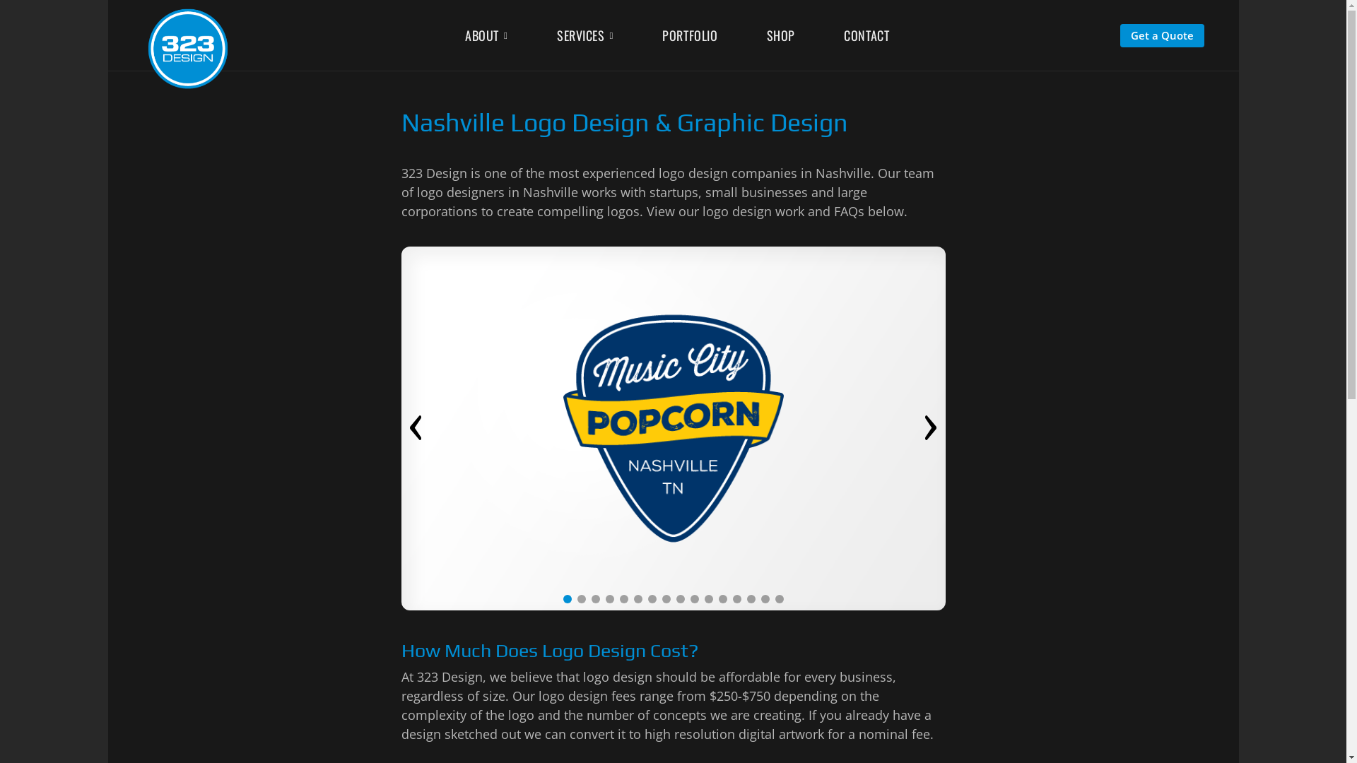 This screenshot has width=1357, height=763. Describe the element at coordinates (751, 599) in the screenshot. I see `14` at that location.